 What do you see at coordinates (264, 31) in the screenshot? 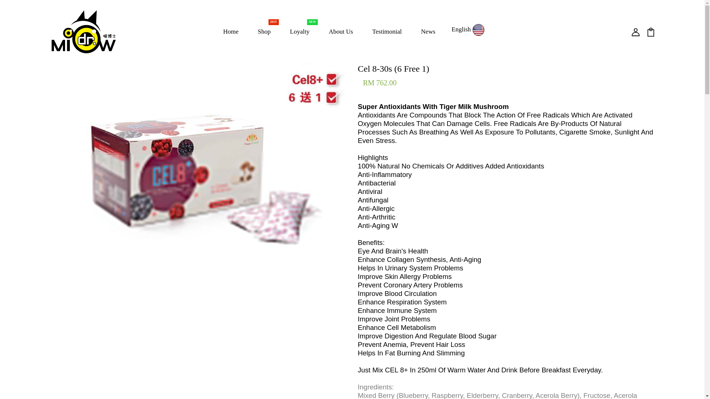
I see `SHOP` at bounding box center [264, 31].